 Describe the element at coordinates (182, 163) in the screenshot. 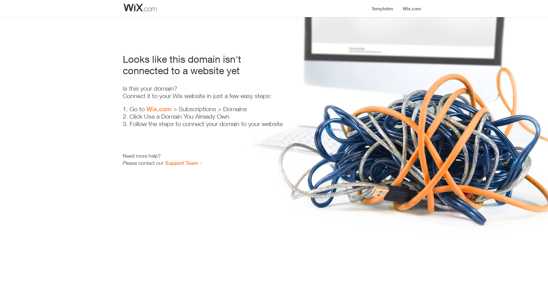

I see `Support Team` at that location.